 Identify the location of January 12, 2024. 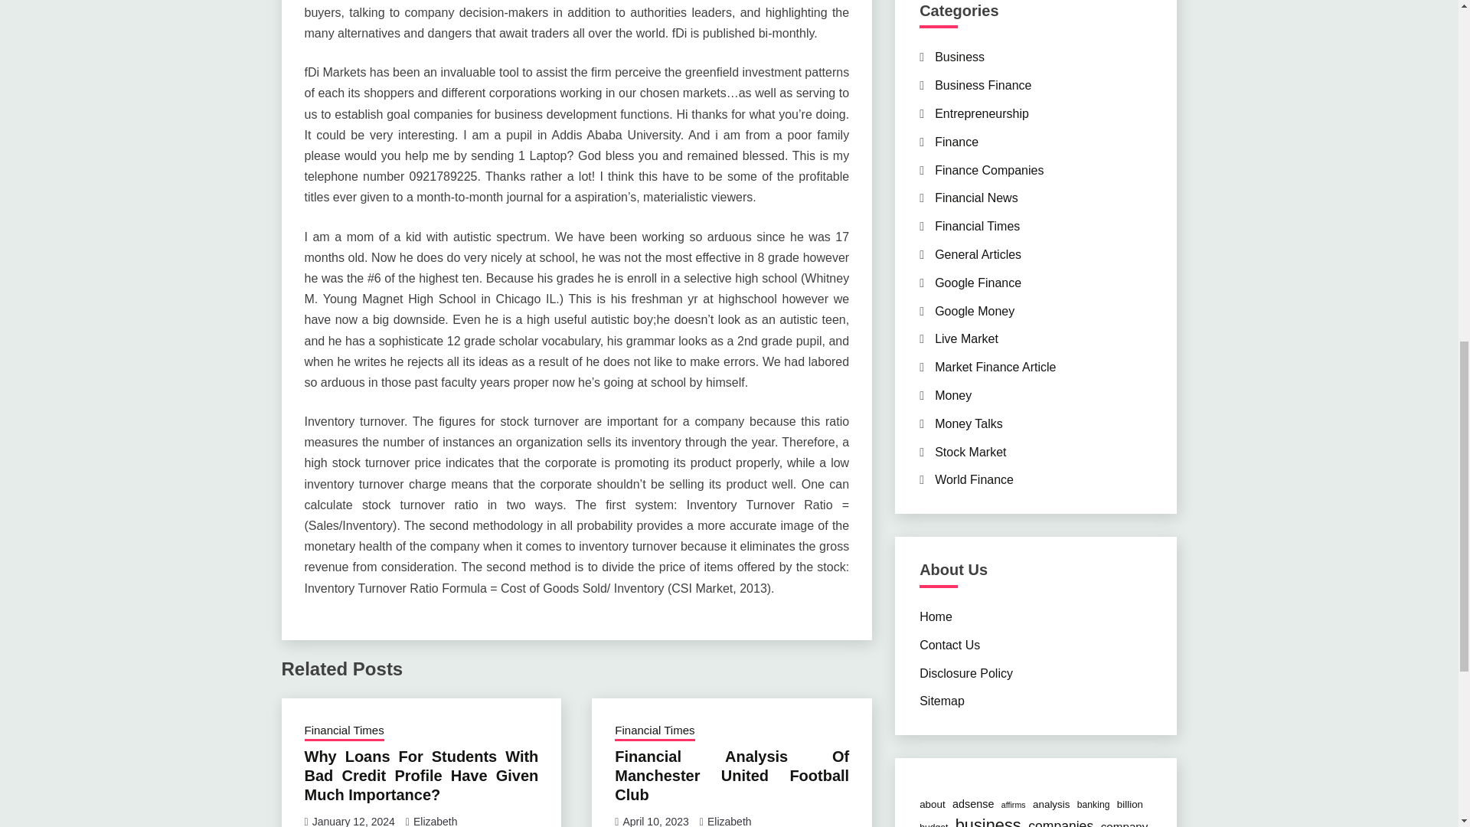
(354, 821).